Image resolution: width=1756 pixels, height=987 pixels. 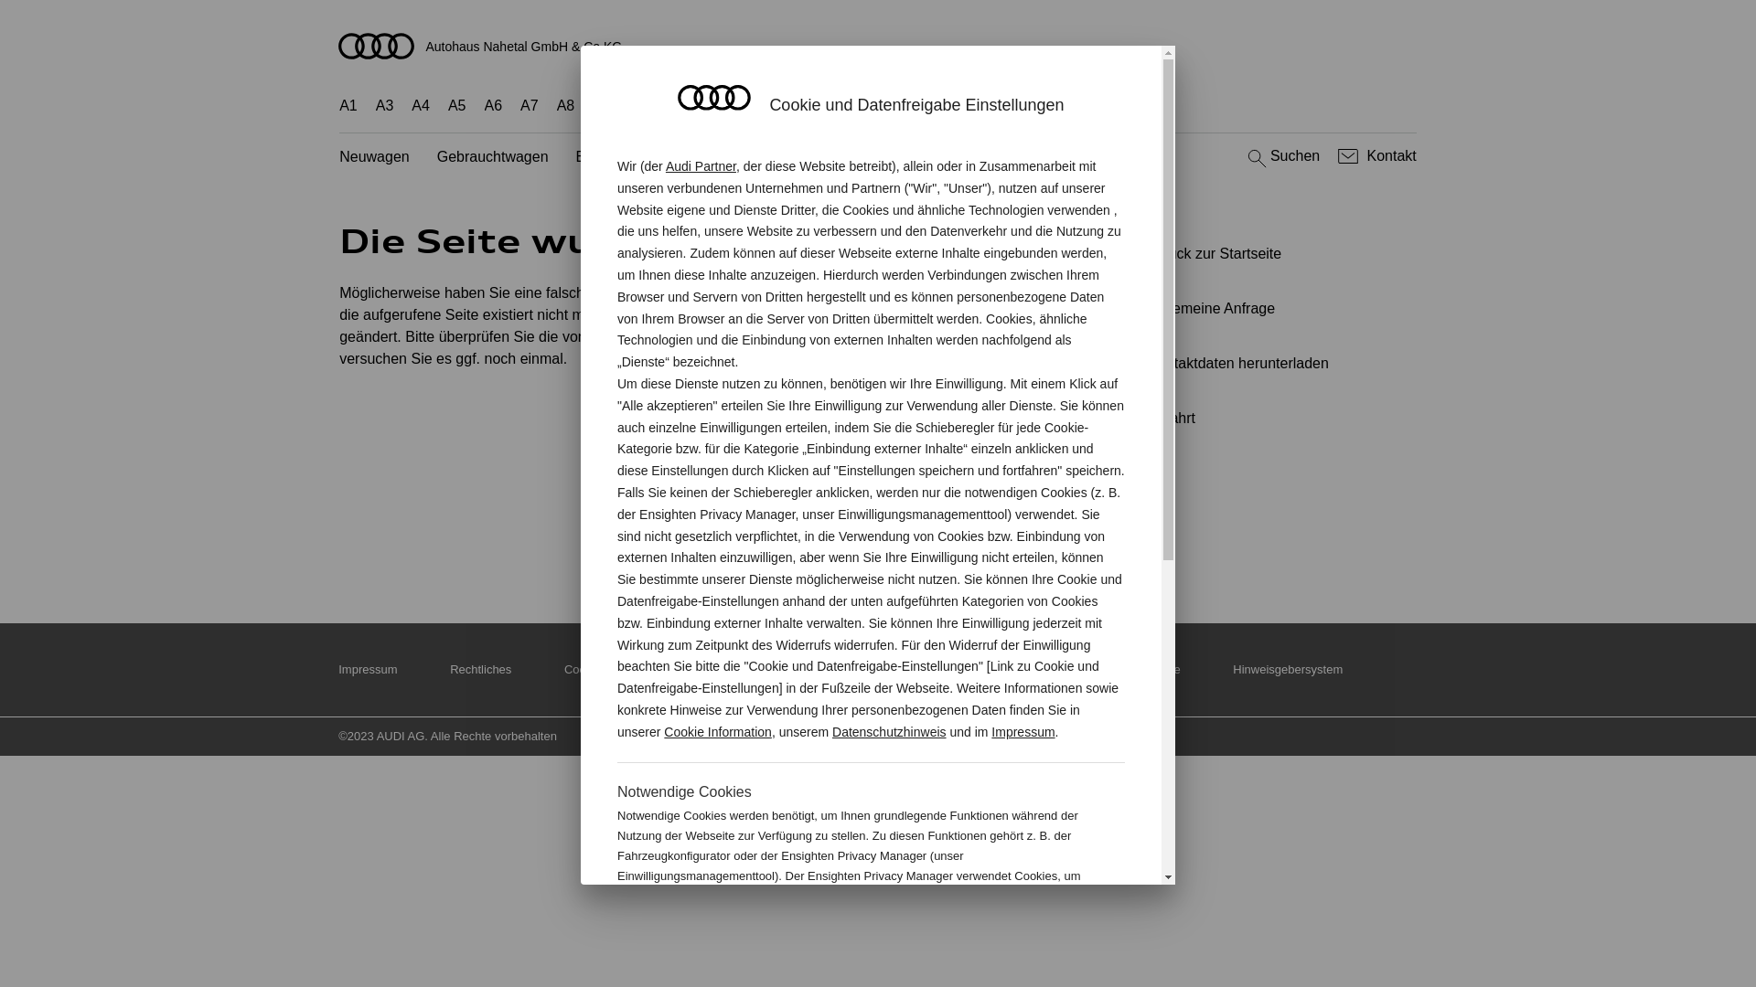 I want to click on RS, so click(x=1007, y=106).